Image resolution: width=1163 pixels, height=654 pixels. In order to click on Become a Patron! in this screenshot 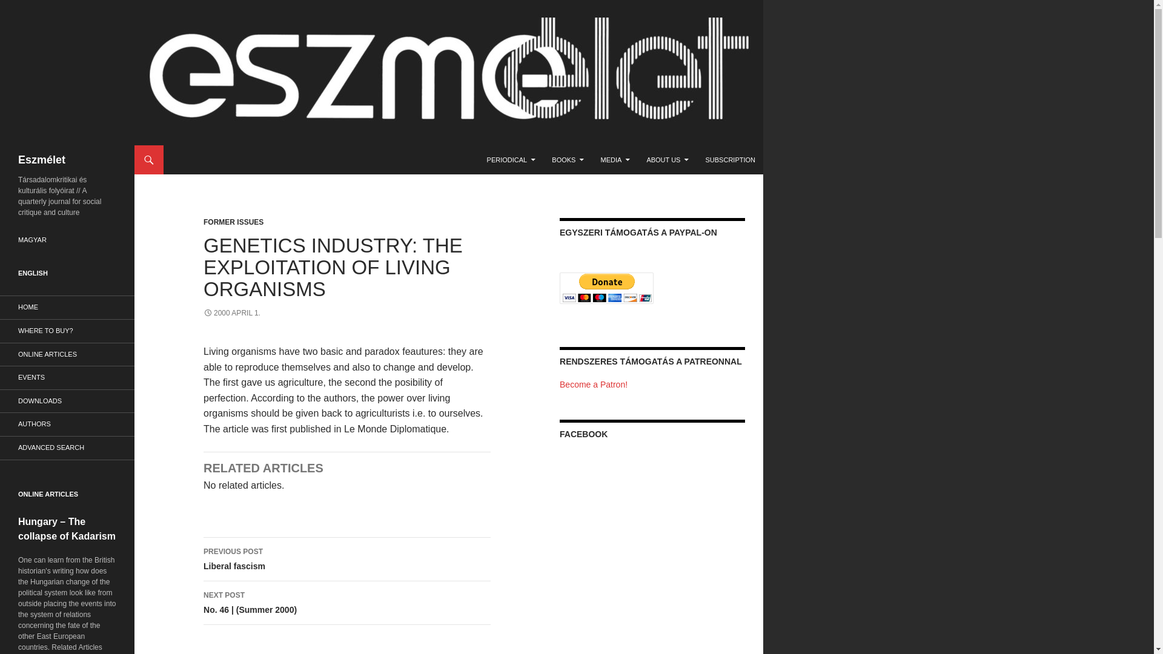, I will do `click(594, 384)`.